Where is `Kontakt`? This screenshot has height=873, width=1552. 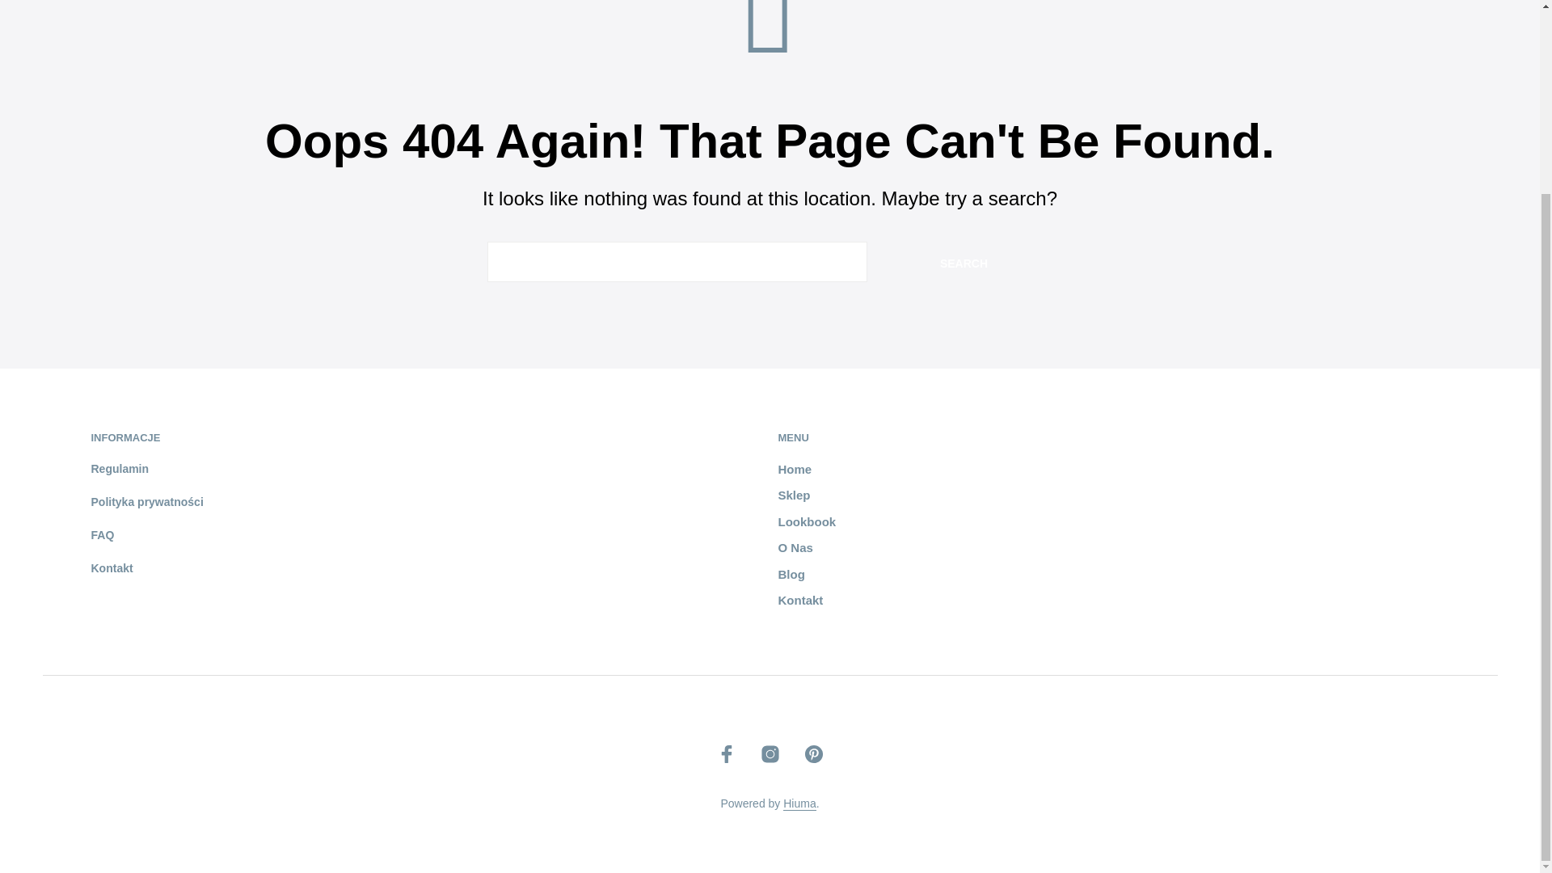 Kontakt is located at coordinates (799, 600).